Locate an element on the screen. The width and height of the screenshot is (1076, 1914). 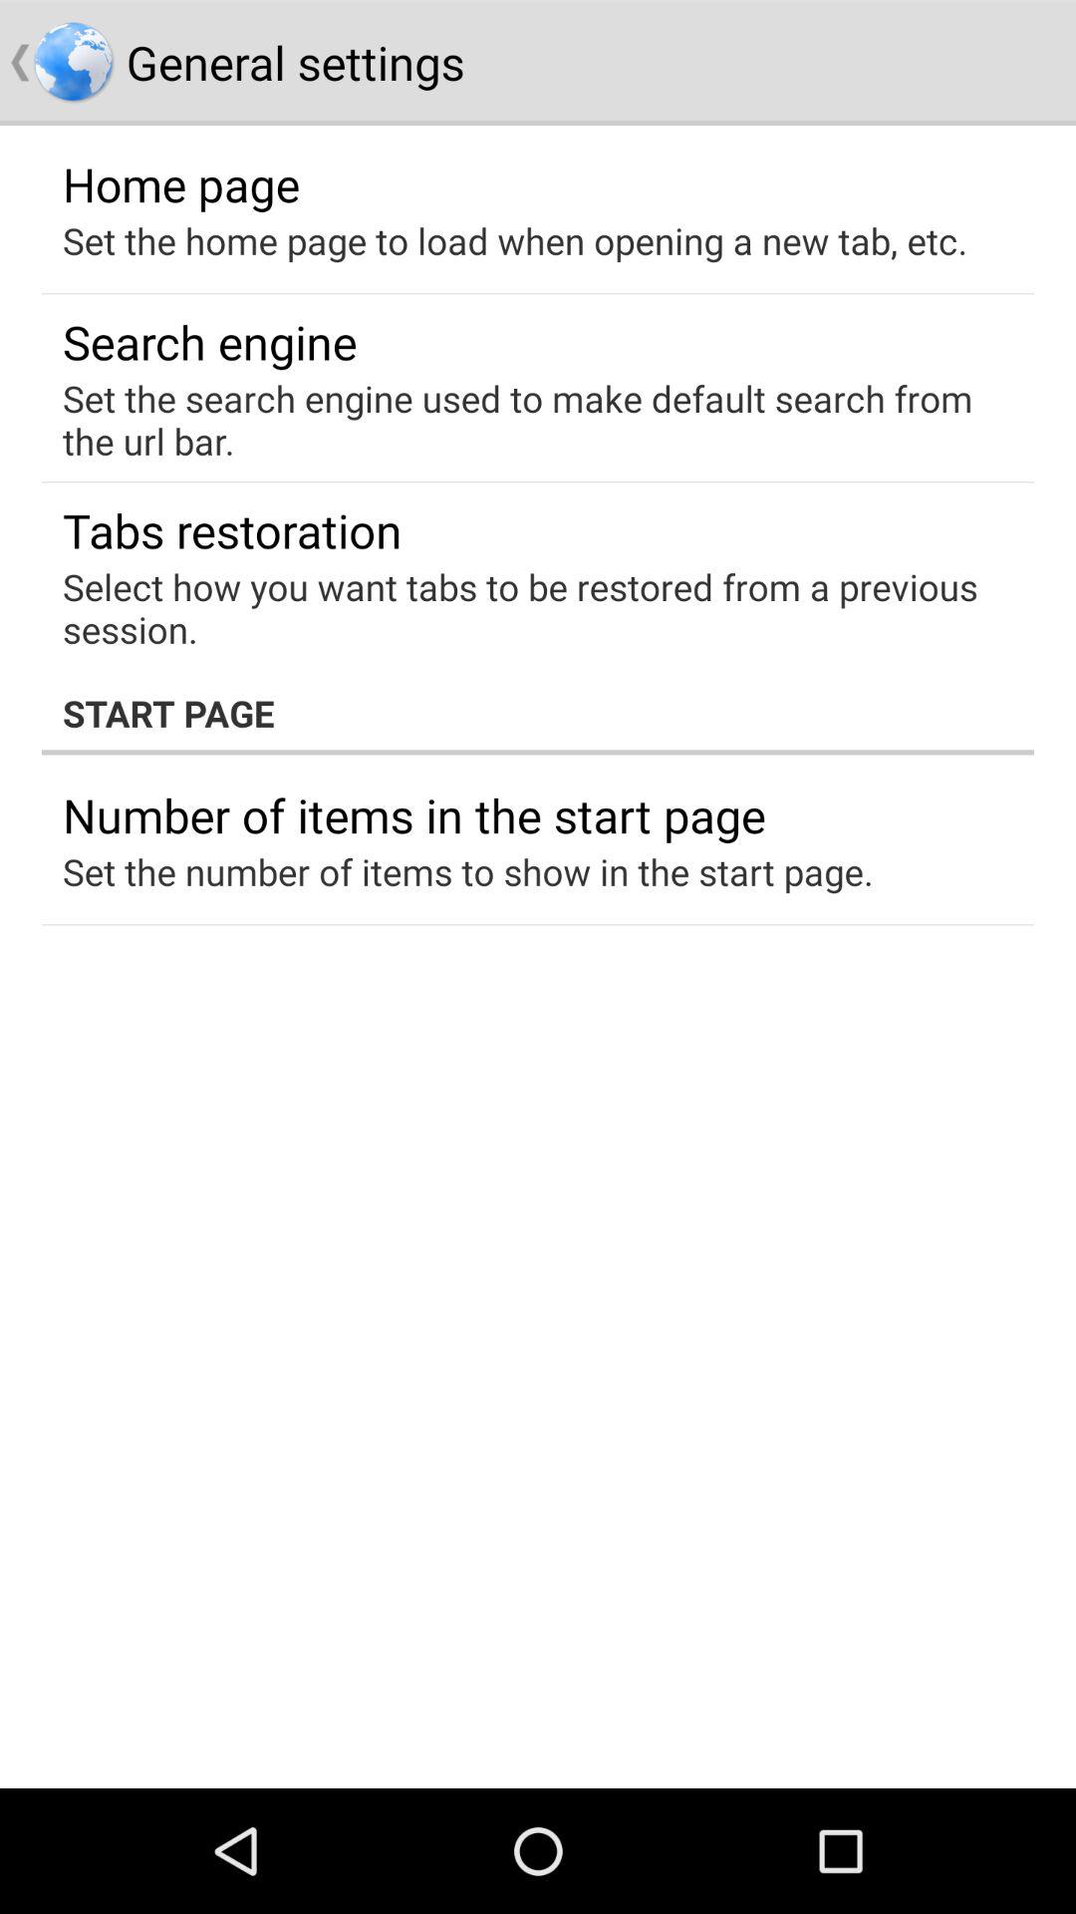
click select how you app is located at coordinates (524, 608).